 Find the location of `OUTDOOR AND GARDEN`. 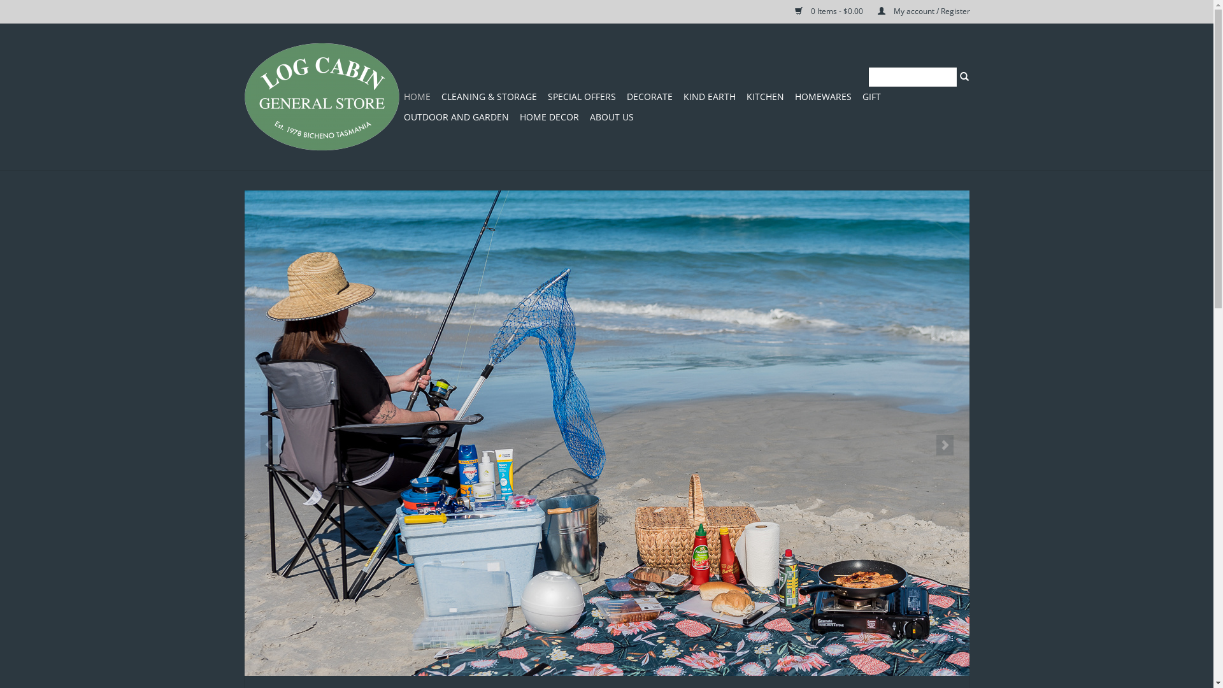

OUTDOOR AND GARDEN is located at coordinates (456, 117).